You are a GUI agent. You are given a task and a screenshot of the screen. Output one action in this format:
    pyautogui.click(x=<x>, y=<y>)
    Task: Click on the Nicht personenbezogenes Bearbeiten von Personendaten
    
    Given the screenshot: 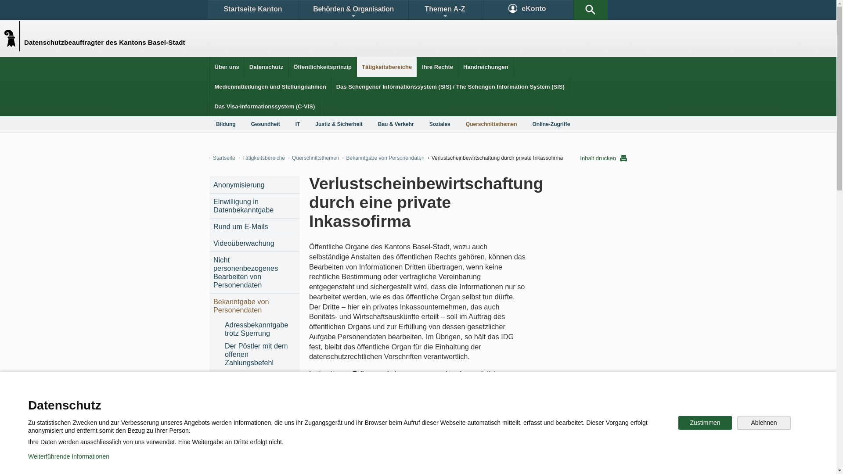 What is the action you would take?
    pyautogui.click(x=255, y=273)
    